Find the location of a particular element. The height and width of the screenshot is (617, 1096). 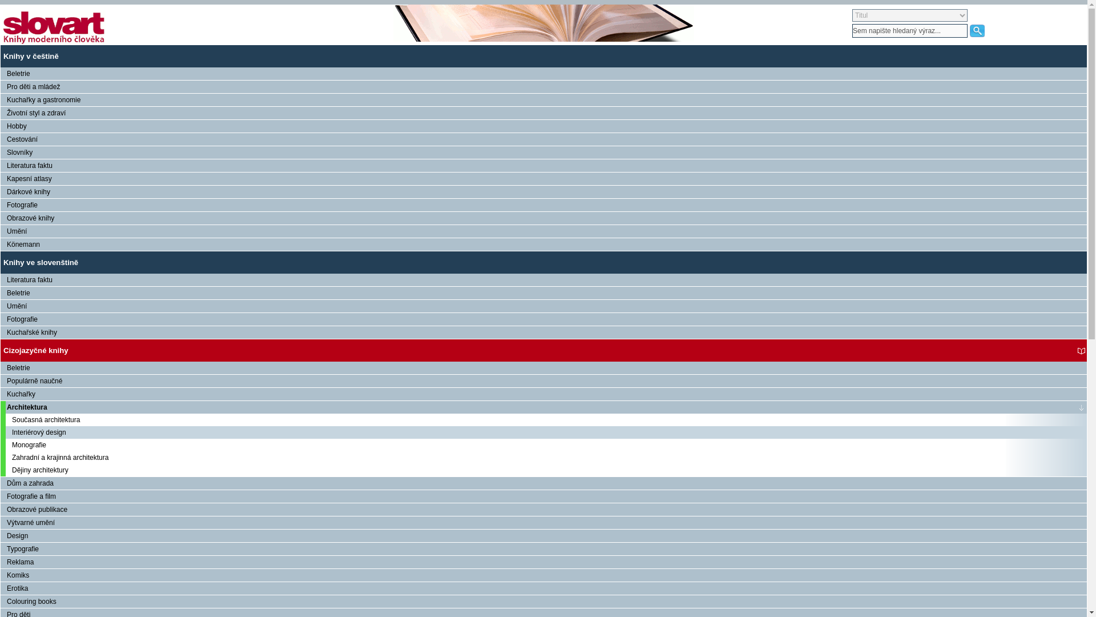

Slovart is located at coordinates (54, 27).